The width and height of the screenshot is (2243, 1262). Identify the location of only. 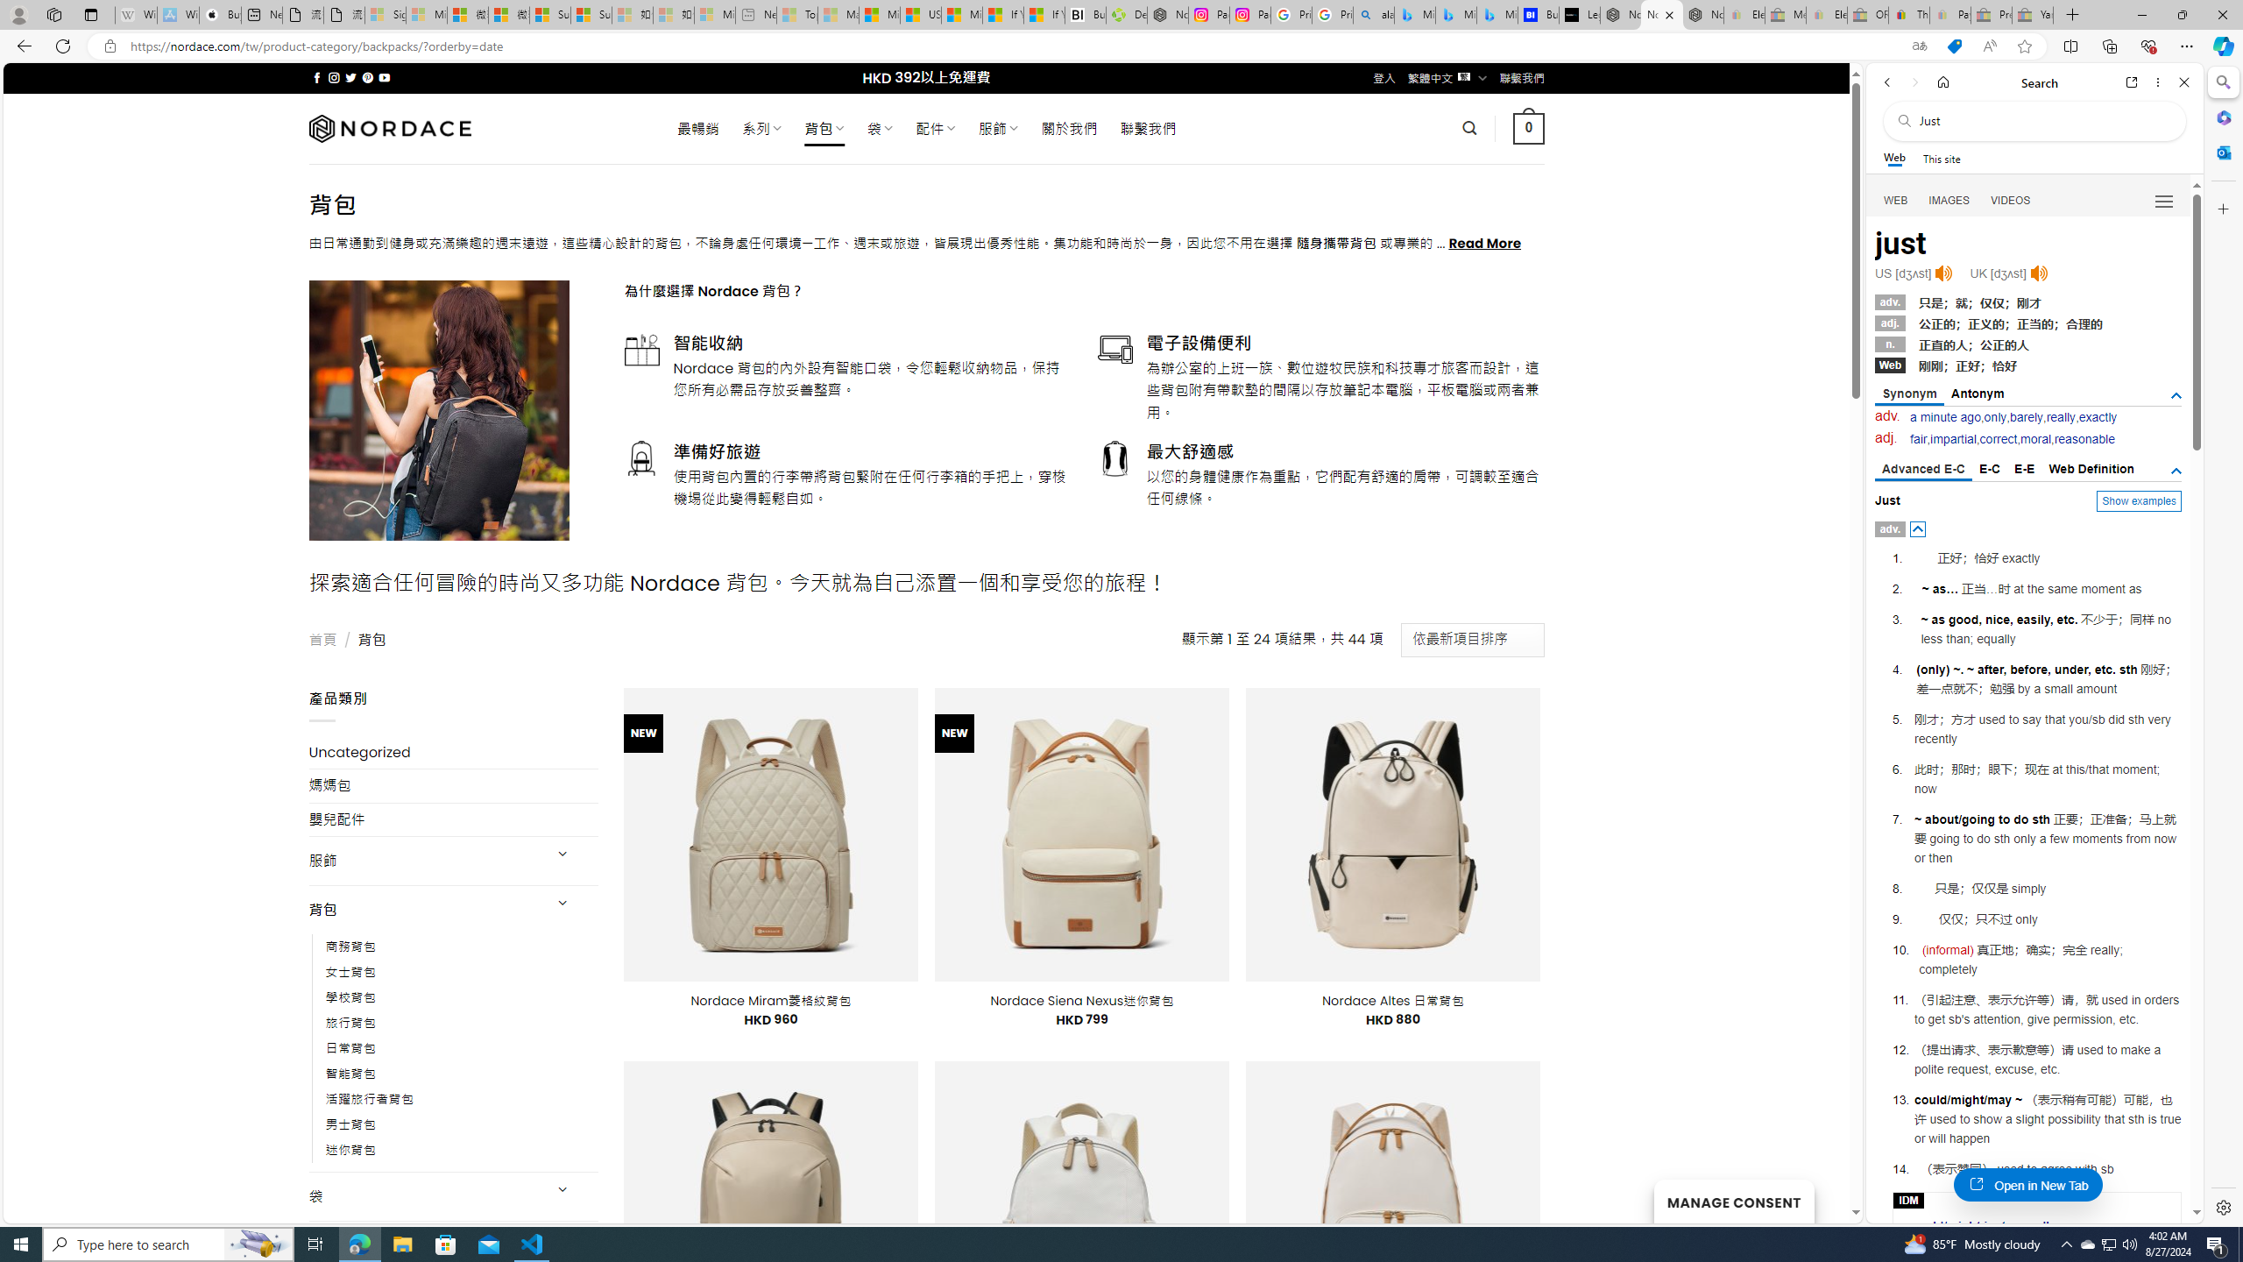
(1995, 417).